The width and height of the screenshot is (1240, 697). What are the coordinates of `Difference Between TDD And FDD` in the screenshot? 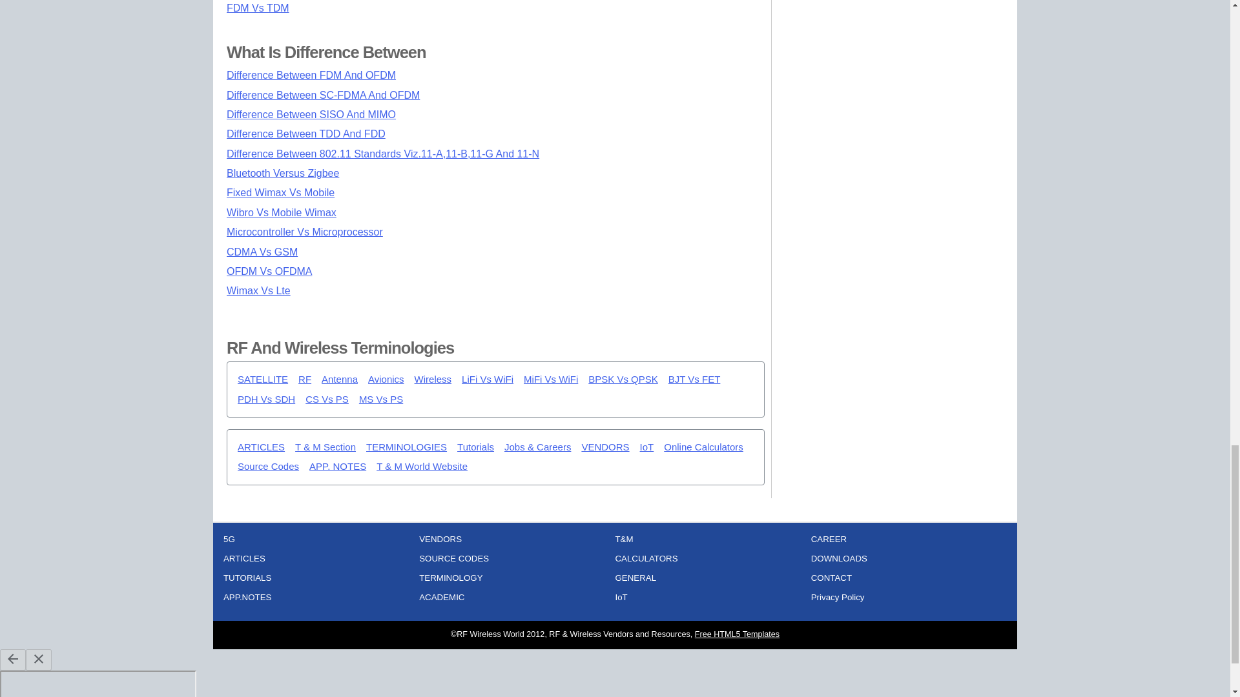 It's located at (306, 134).